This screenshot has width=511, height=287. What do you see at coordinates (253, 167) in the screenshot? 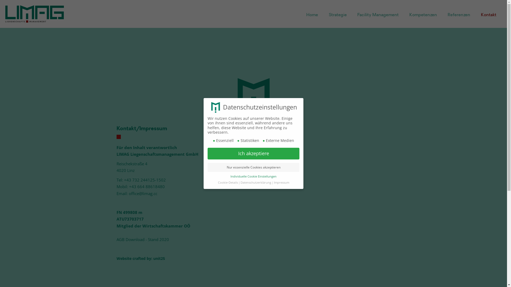
I see `Nur essenzielle Cookies akzeptieren` at bounding box center [253, 167].